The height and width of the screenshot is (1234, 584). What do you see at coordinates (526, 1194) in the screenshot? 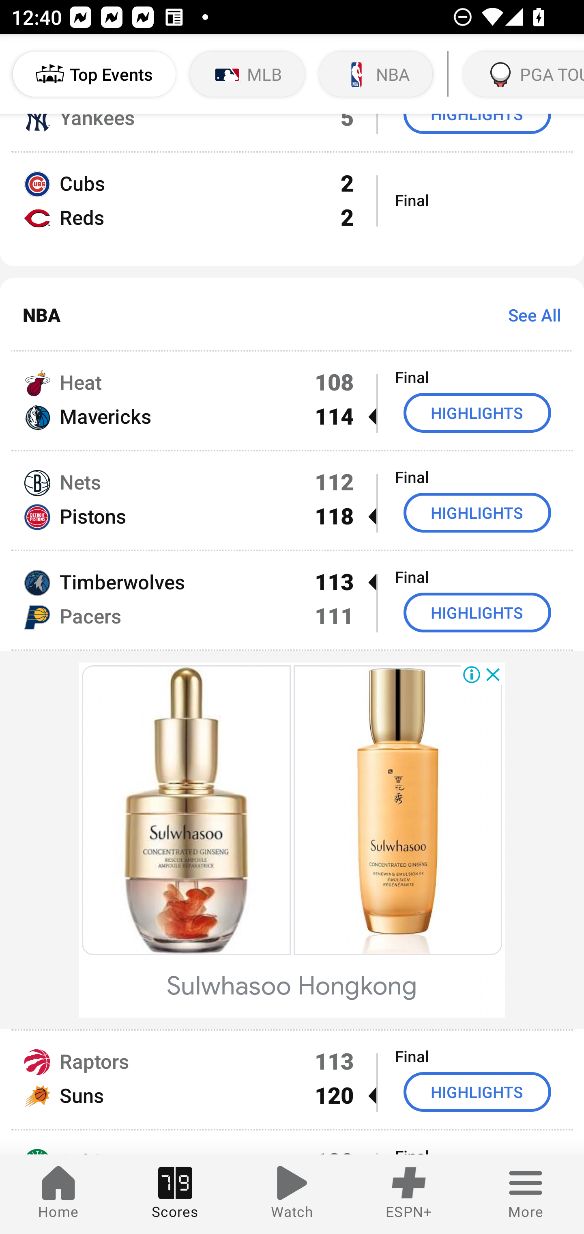
I see `More` at bounding box center [526, 1194].